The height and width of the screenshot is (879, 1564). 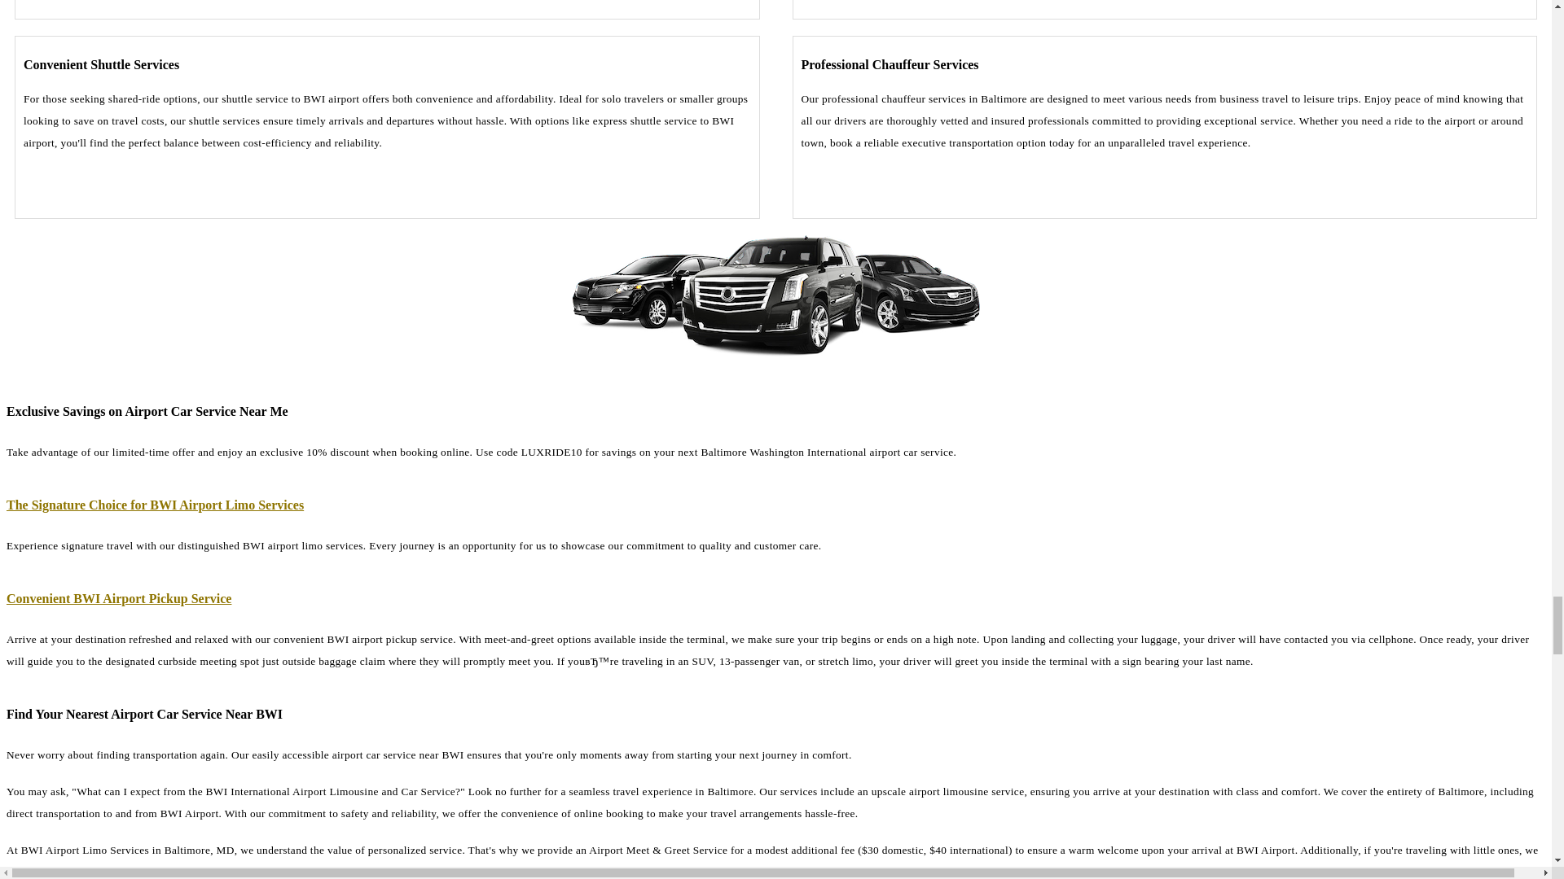 What do you see at coordinates (119, 598) in the screenshot?
I see `Convenient BWI Airport Pickup Service` at bounding box center [119, 598].